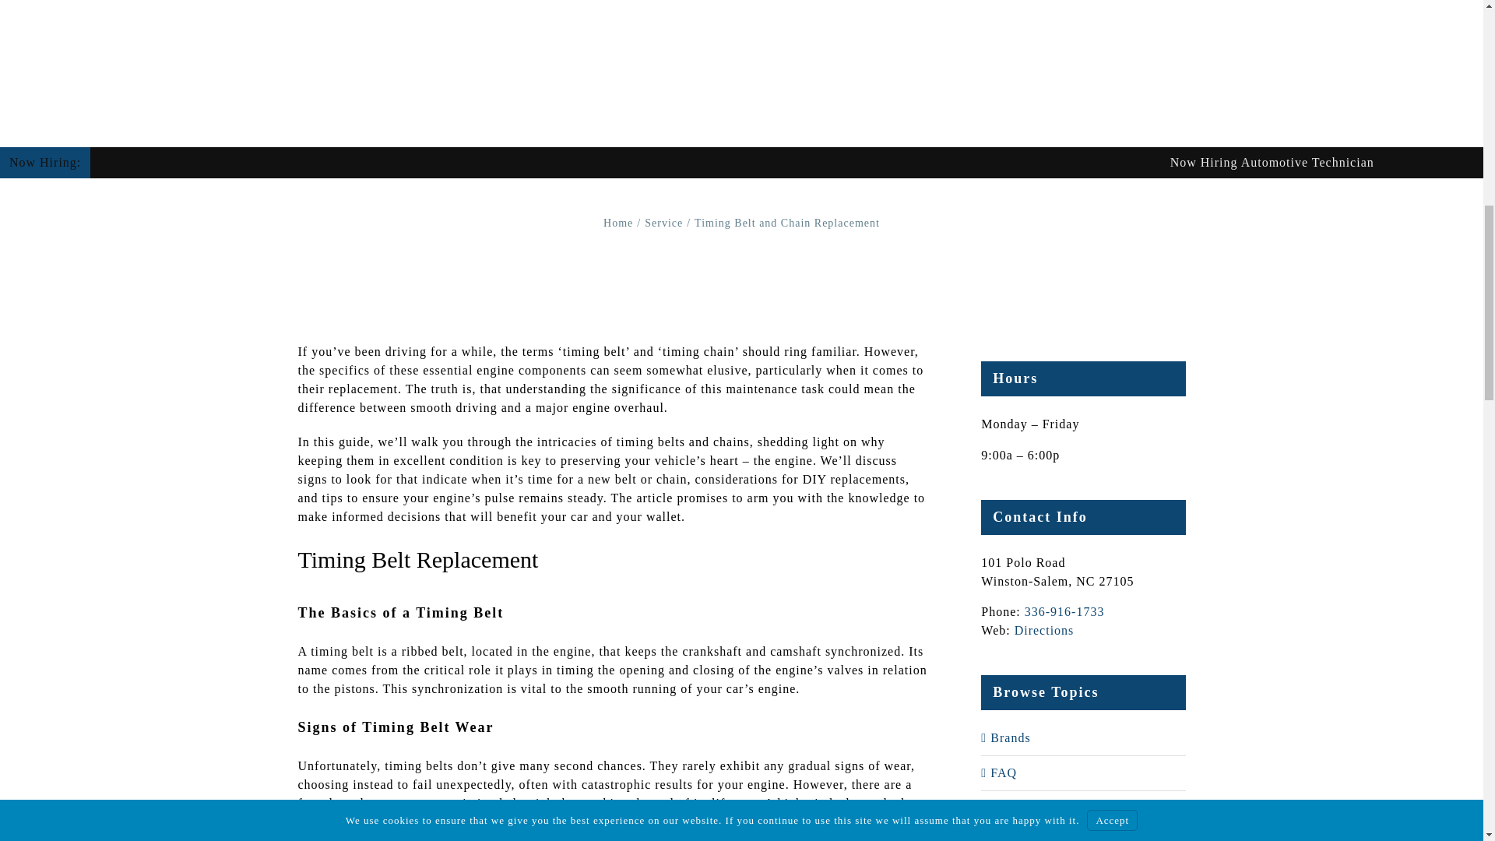 The image size is (1495, 841). I want to click on Home, so click(618, 223).